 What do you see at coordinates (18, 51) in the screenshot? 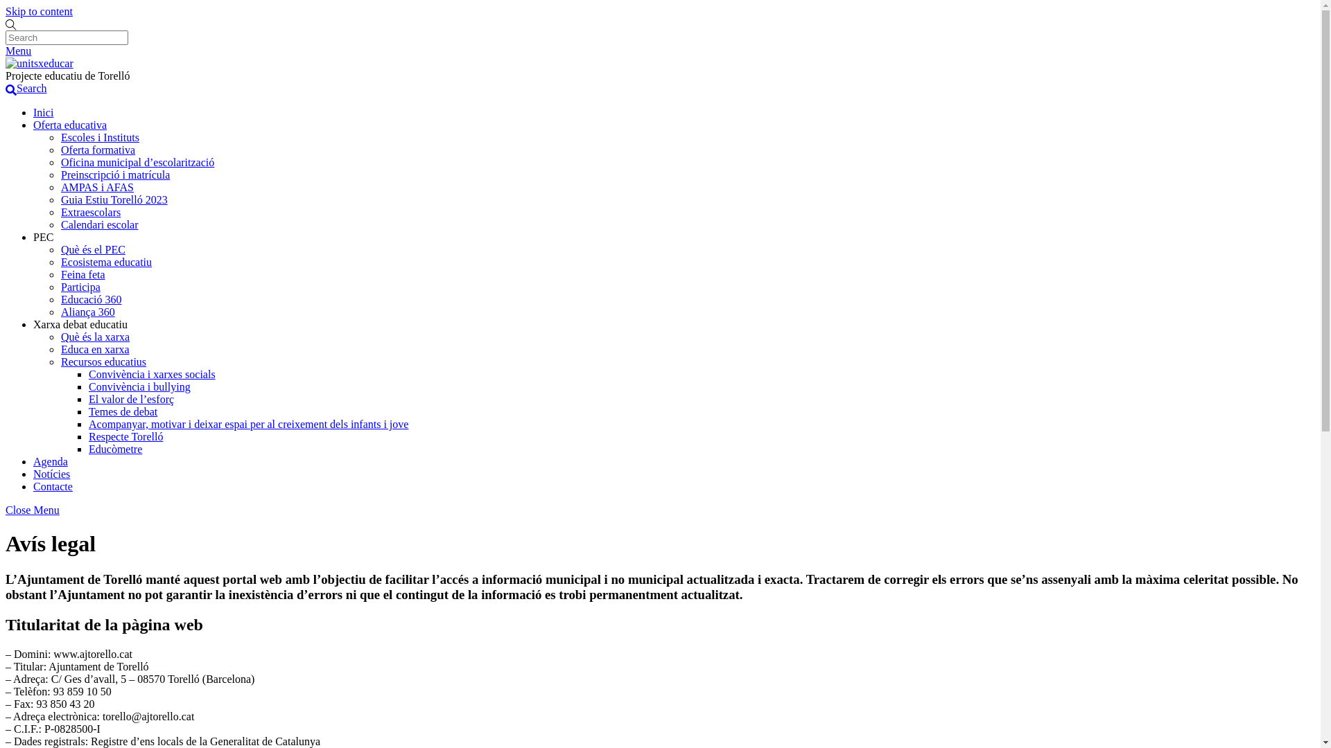
I see `Menu` at bounding box center [18, 51].